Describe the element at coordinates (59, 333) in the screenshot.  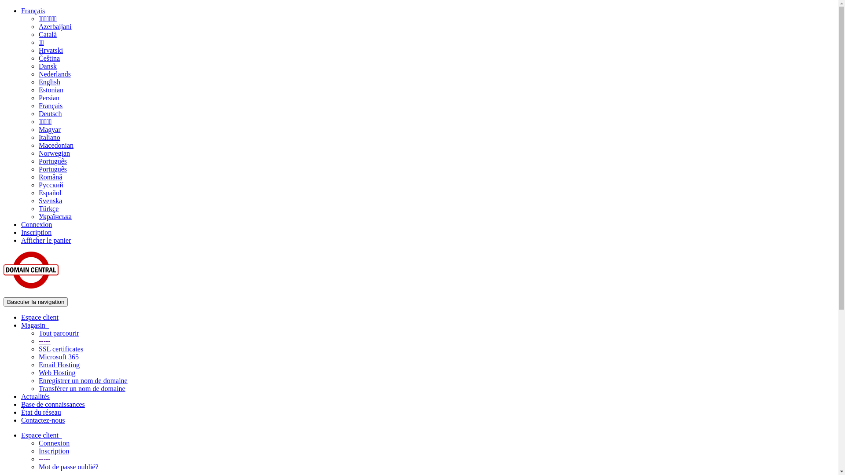
I see `Tout parcourir` at that location.